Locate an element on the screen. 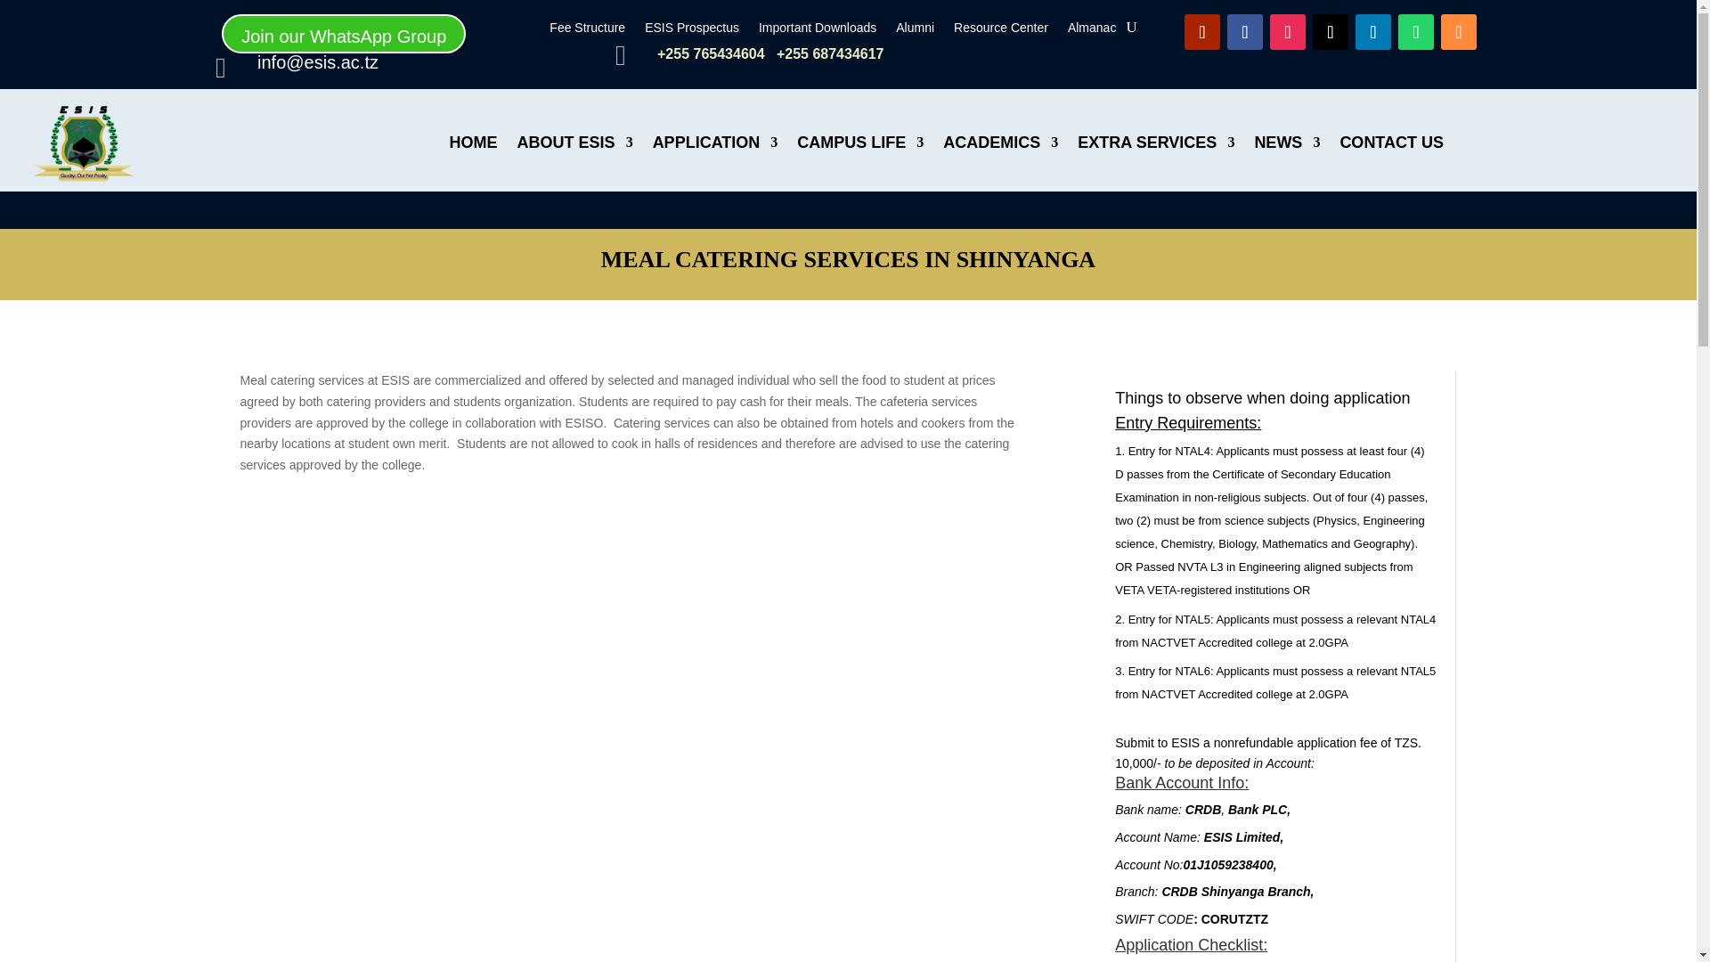  ABOUT ESIS is located at coordinates (575, 143).